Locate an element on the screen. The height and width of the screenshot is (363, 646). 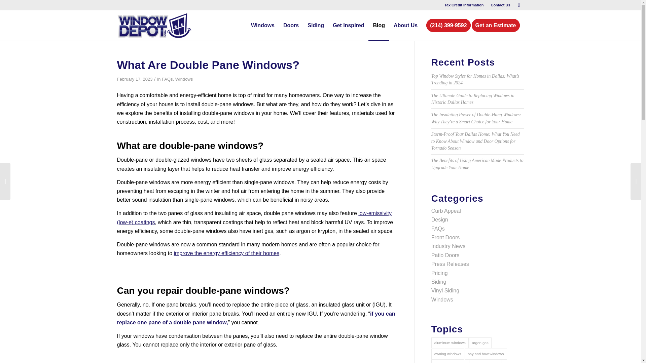
improve the energy efficiency of their homes is located at coordinates (226, 253).